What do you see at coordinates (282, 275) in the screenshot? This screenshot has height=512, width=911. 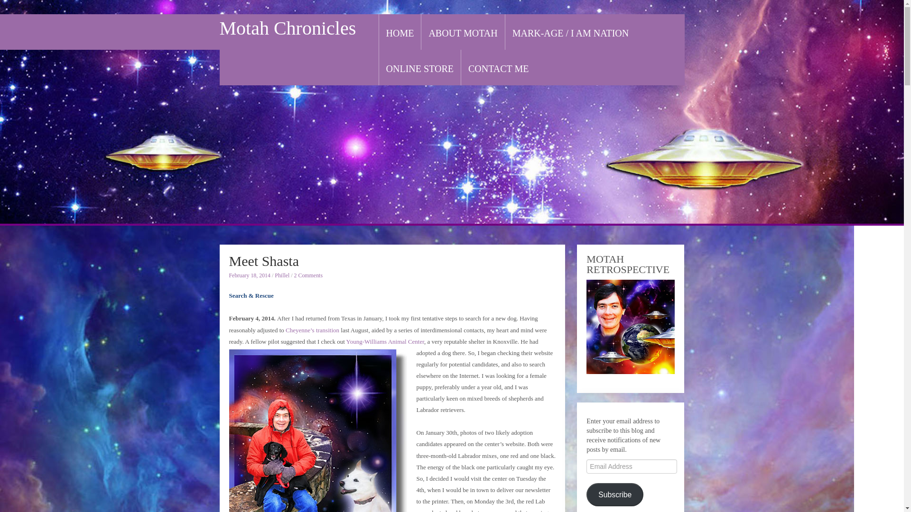 I see `View all posts by Phillel` at bounding box center [282, 275].